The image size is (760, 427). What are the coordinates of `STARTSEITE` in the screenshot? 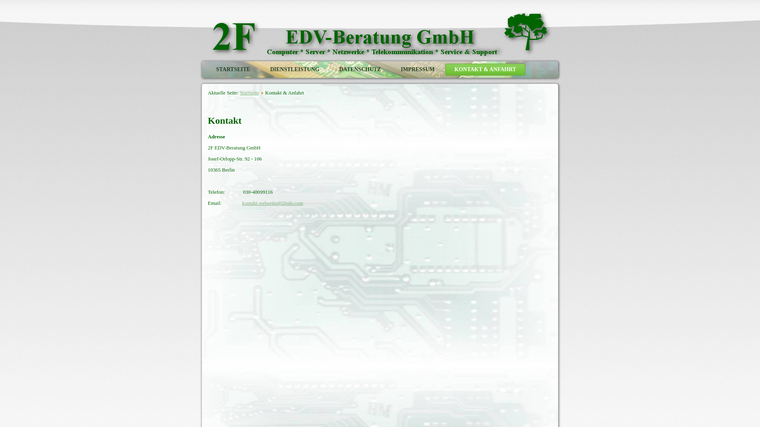 It's located at (233, 70).